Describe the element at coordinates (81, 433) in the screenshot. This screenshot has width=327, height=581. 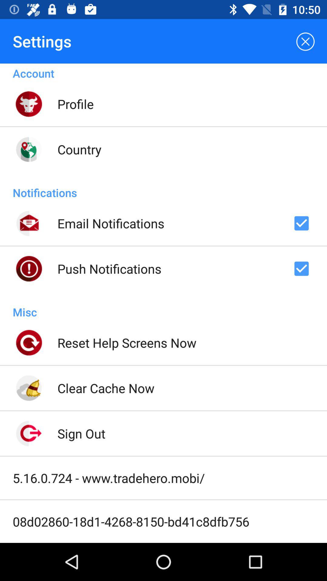
I see `turn on the item below the clear cache now item` at that location.